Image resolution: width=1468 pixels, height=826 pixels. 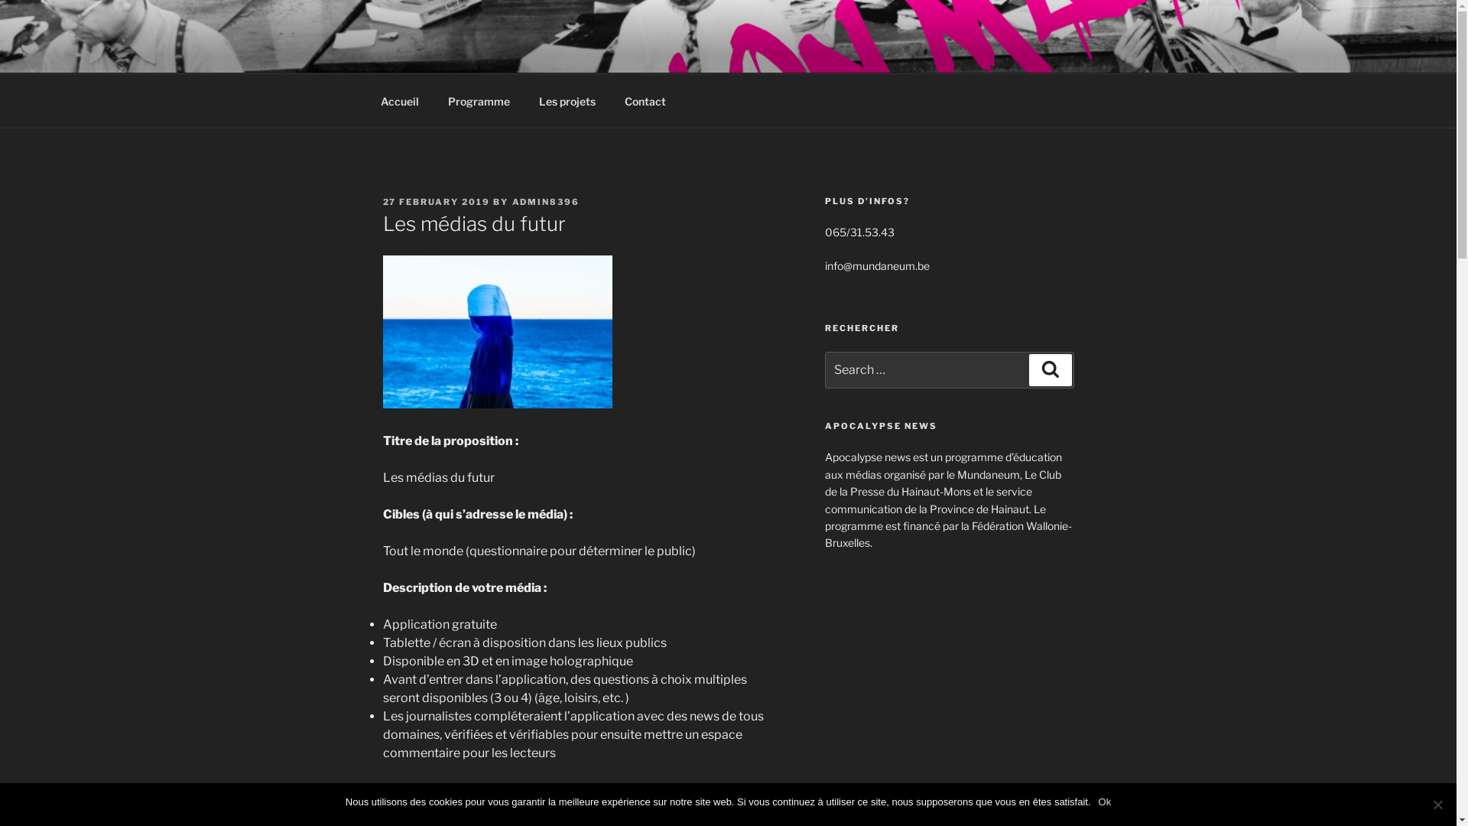 I want to click on Programme, so click(x=479, y=101).